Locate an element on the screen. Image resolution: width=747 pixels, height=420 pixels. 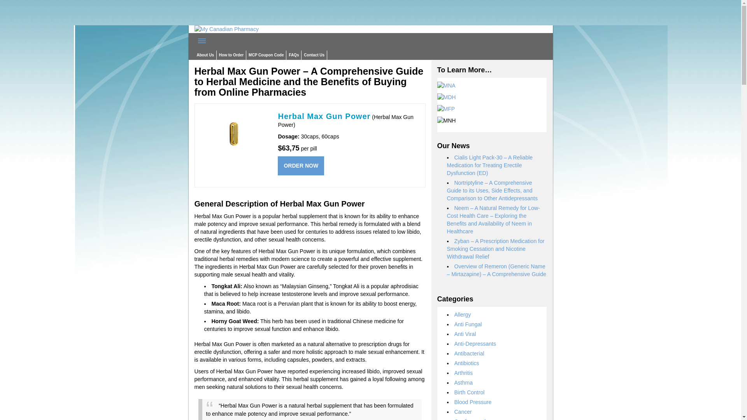
Contact Us is located at coordinates (314, 55).